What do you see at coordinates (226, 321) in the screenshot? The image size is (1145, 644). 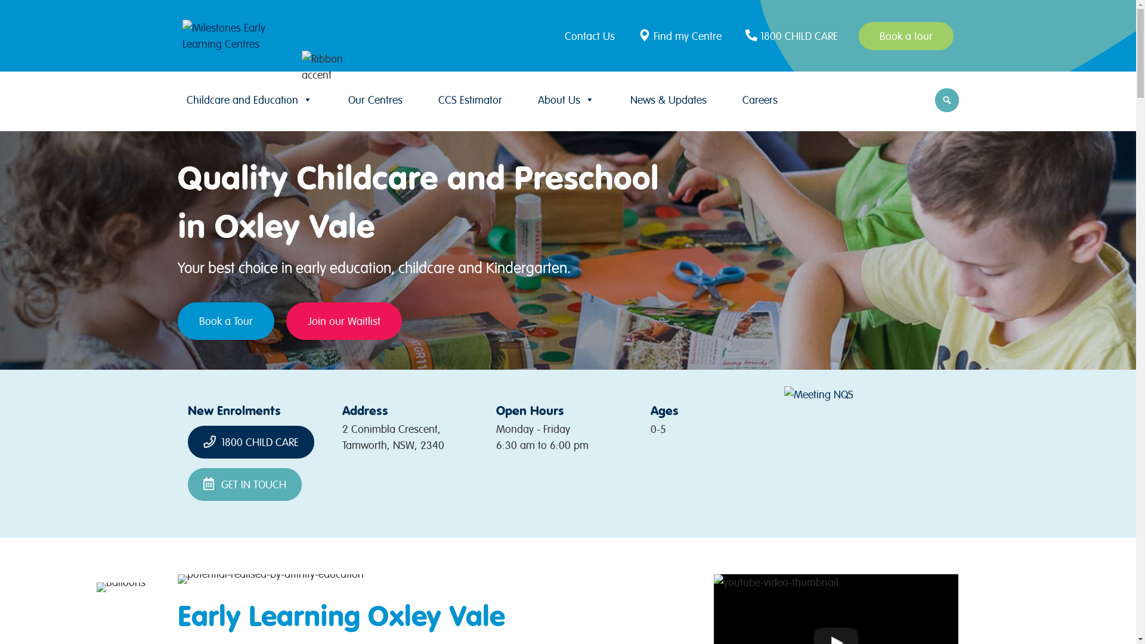 I see `Book a Tour` at bounding box center [226, 321].